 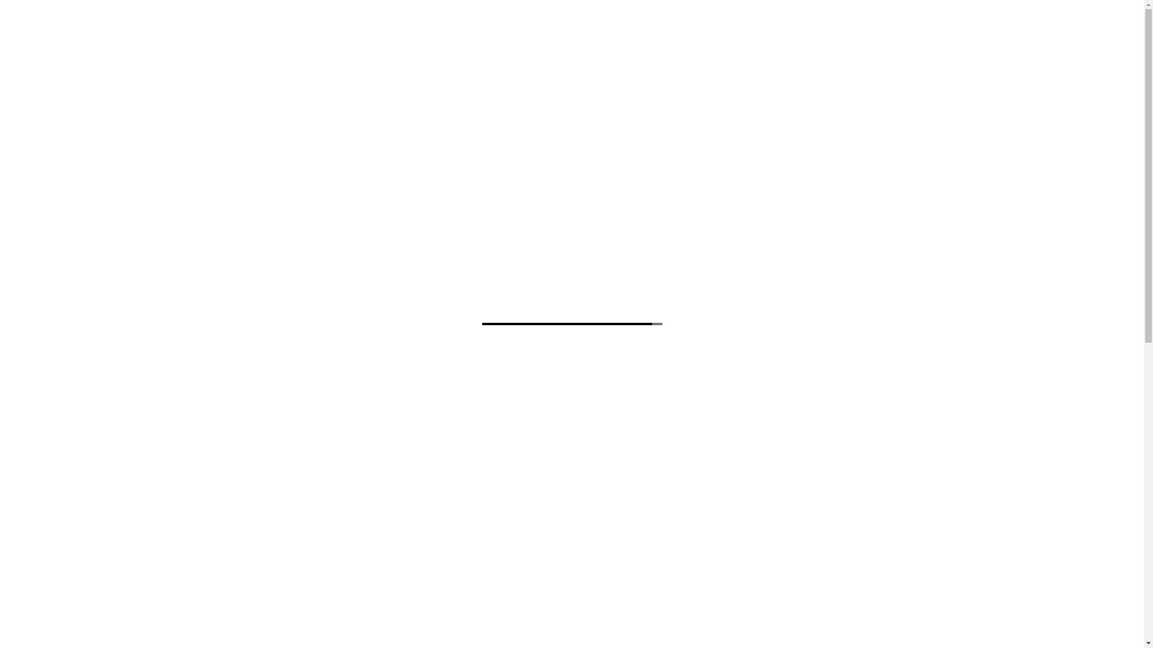 What do you see at coordinates (360, 125) in the screenshot?
I see `BUILD YOUR OWN BOX` at bounding box center [360, 125].